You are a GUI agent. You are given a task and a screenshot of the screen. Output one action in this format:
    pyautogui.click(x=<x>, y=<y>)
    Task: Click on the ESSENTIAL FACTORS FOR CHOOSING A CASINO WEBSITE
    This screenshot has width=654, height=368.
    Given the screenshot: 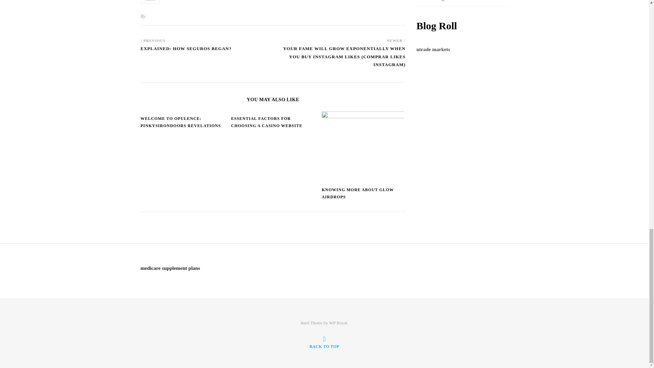 What is the action you would take?
    pyautogui.click(x=266, y=122)
    